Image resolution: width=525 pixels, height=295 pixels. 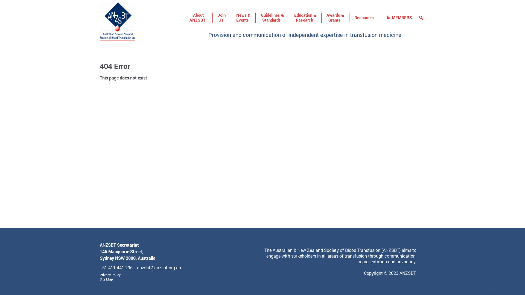 I want to click on Site Map, so click(x=106, y=279).